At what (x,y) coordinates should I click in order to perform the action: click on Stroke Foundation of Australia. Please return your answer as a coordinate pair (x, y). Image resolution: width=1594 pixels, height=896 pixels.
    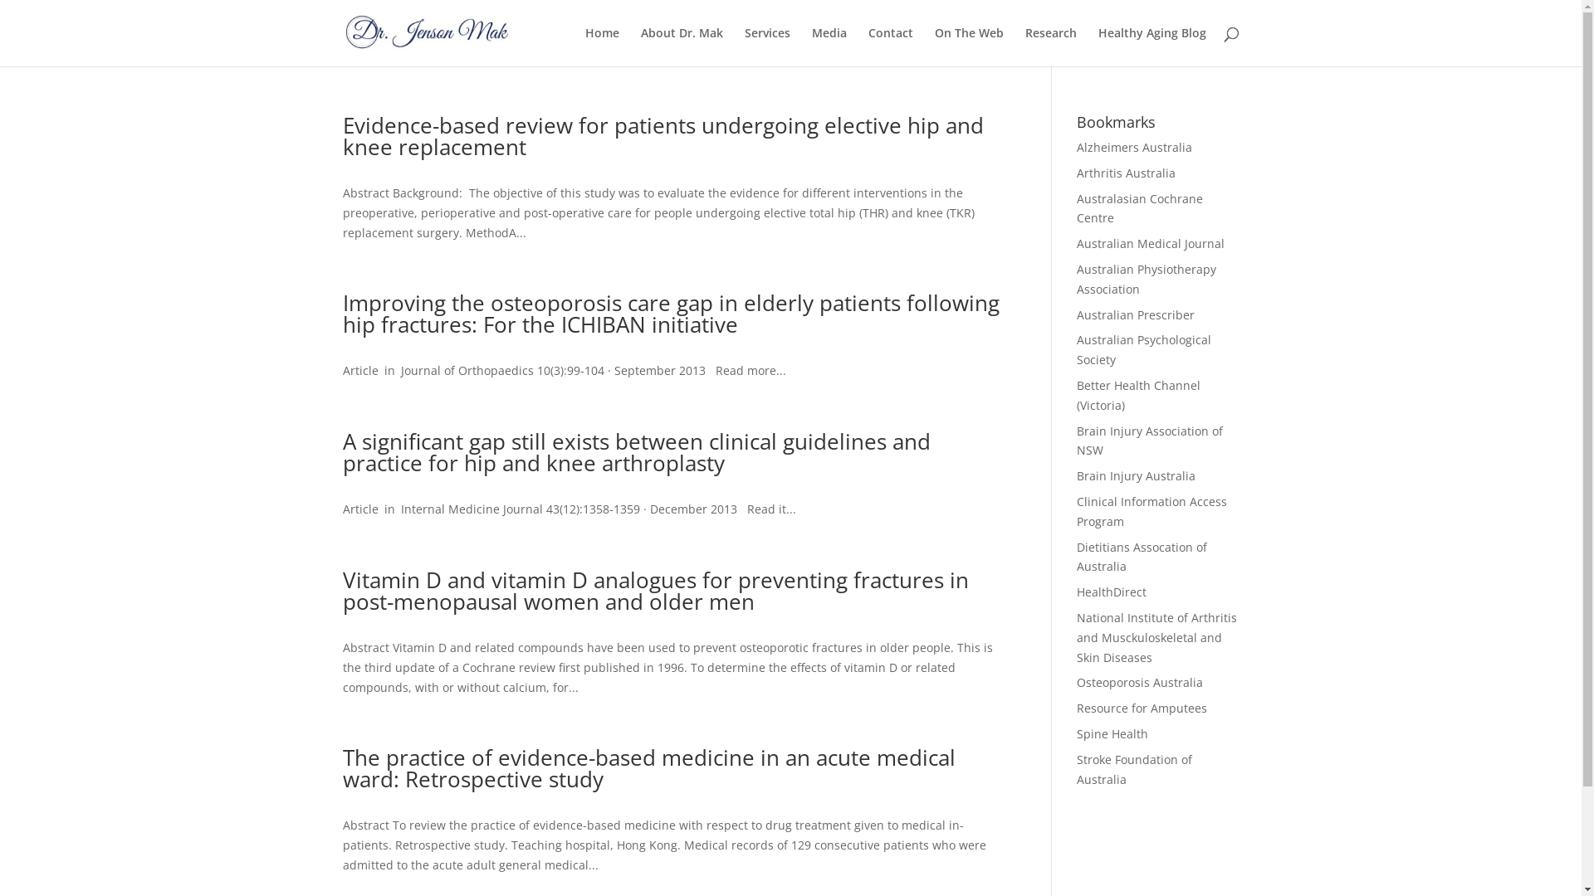
    Looking at the image, I should click on (1134, 770).